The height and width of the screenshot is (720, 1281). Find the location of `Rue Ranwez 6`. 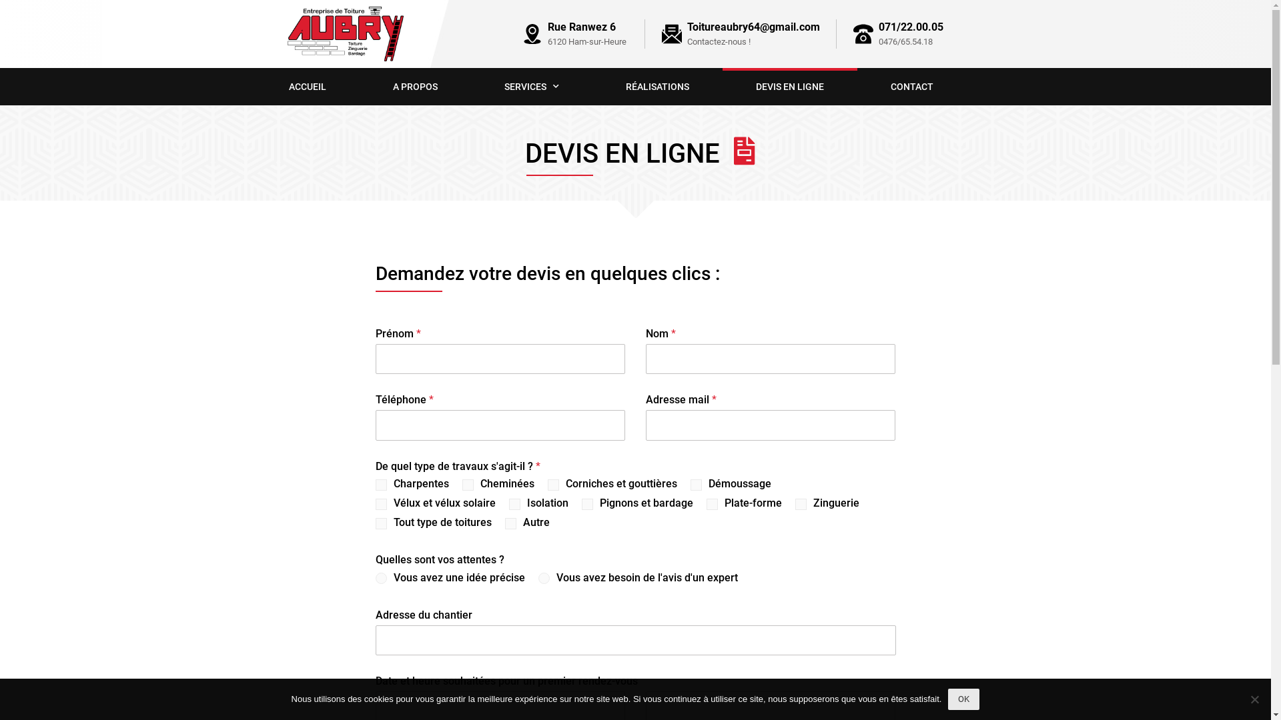

Rue Ranwez 6 is located at coordinates (582, 27).